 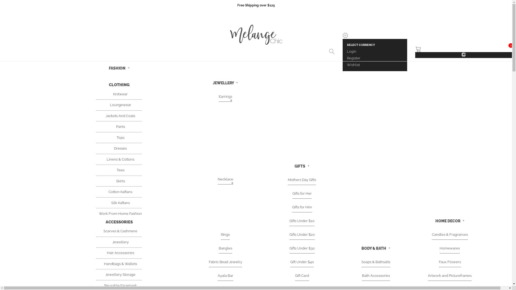 I want to click on Work From Home Fashion, so click(x=119, y=214).